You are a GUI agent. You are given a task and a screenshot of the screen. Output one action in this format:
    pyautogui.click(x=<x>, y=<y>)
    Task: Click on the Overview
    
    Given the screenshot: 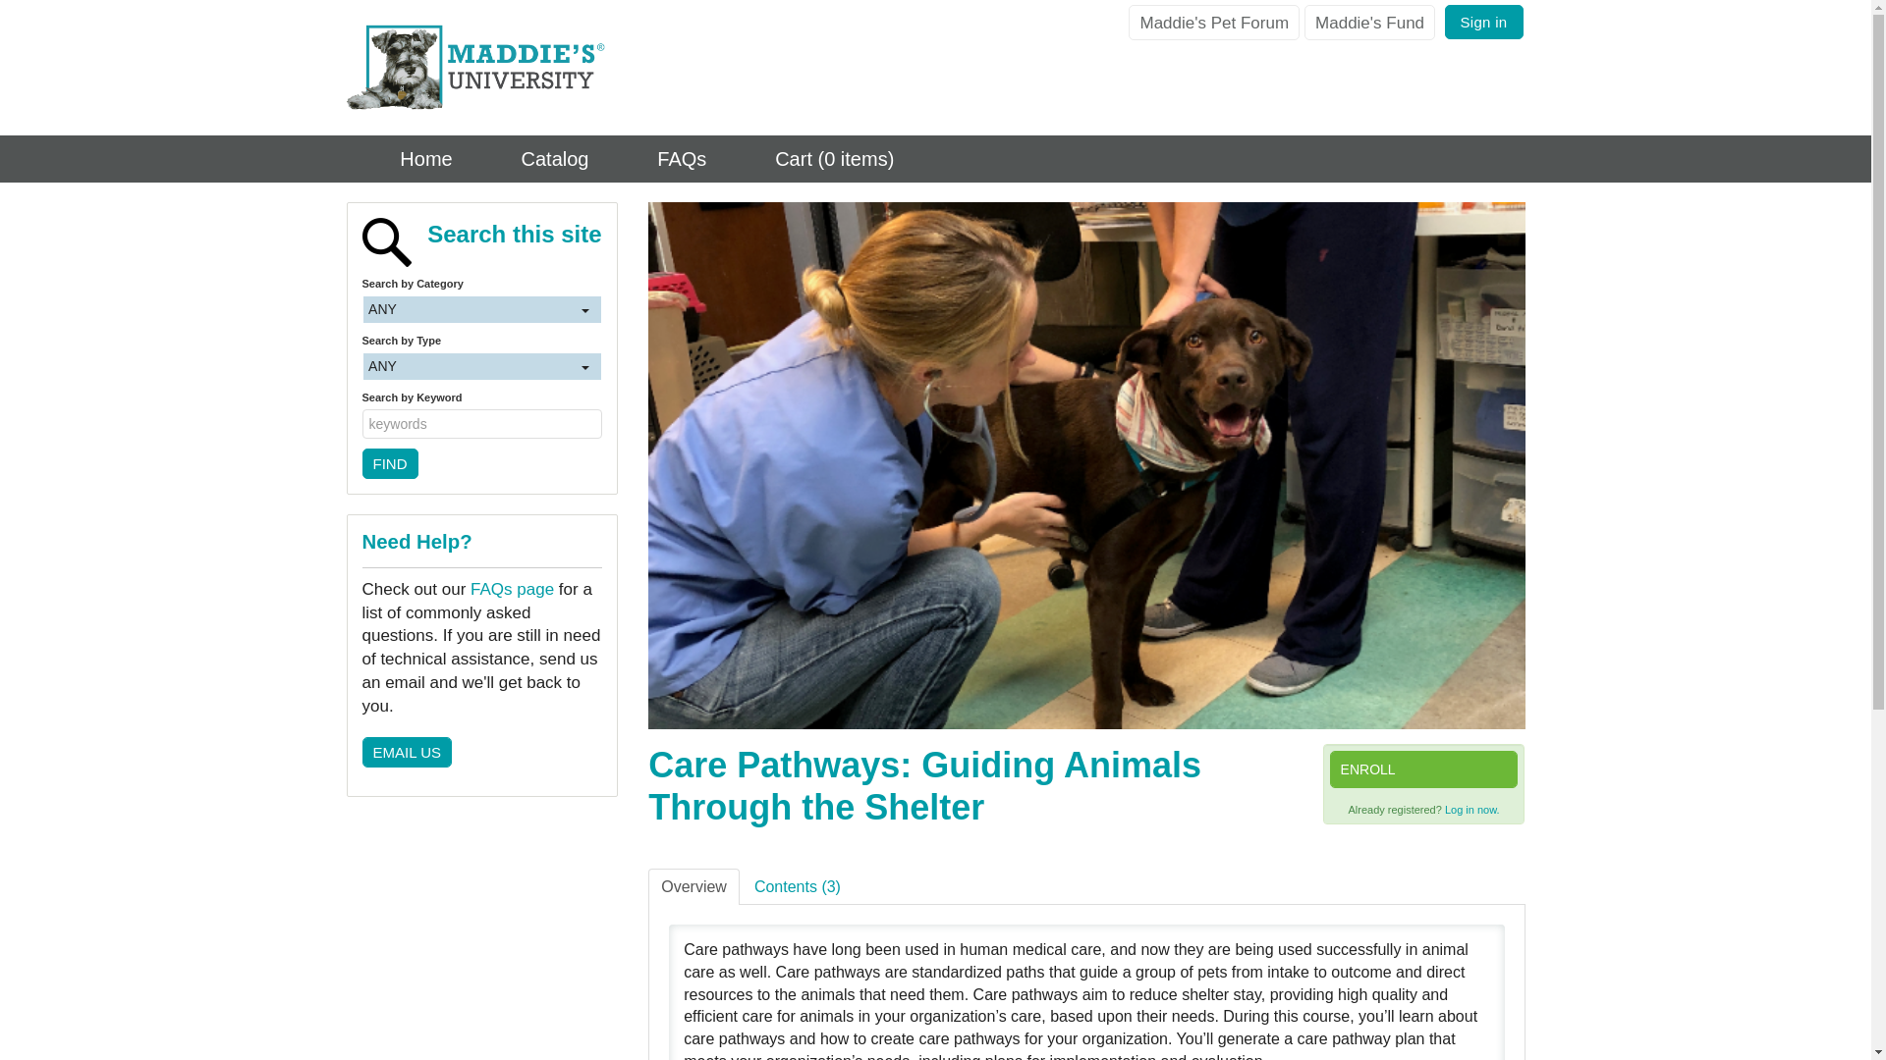 What is the action you would take?
    pyautogui.click(x=693, y=886)
    